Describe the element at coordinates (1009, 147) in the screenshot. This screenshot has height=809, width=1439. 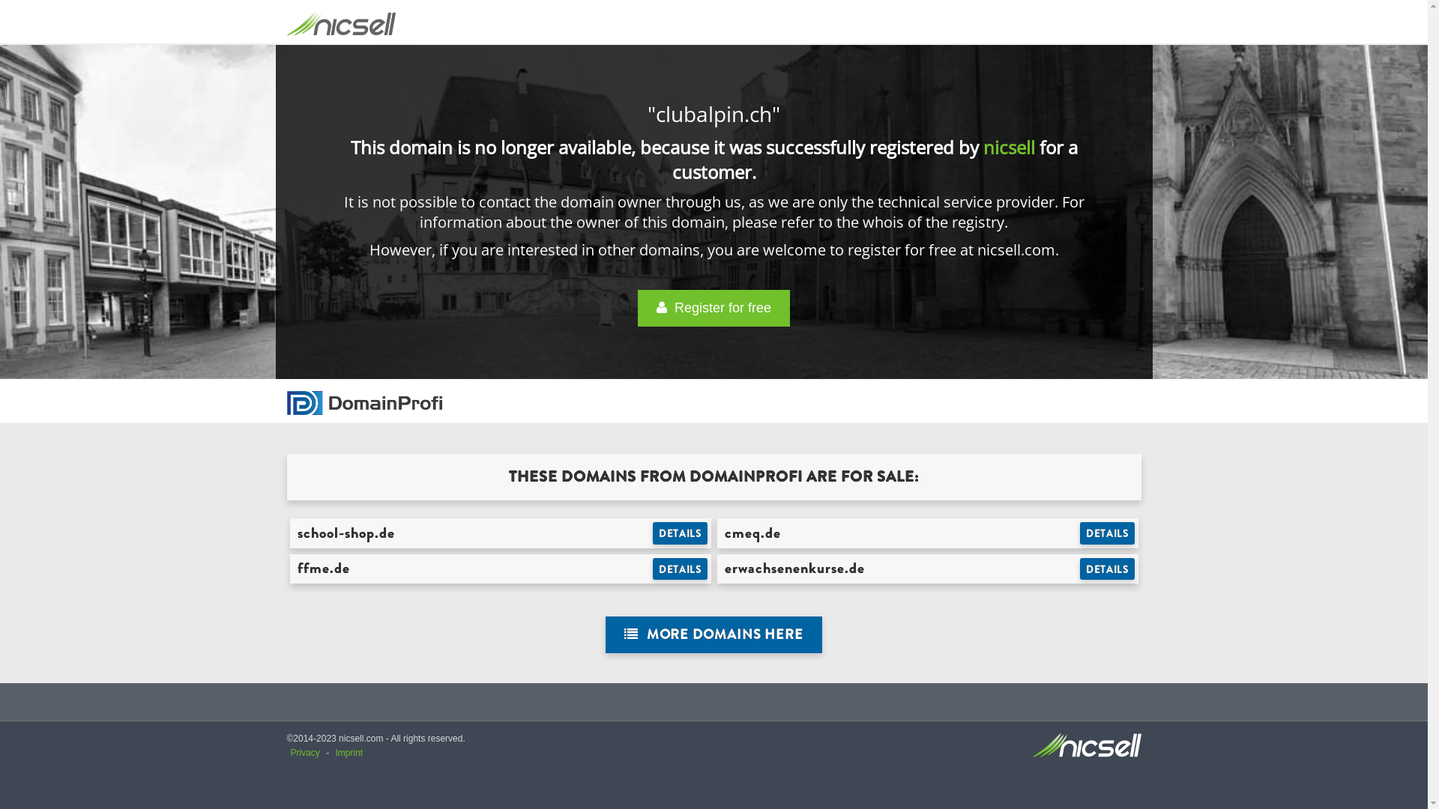
I see `nicsell` at that location.